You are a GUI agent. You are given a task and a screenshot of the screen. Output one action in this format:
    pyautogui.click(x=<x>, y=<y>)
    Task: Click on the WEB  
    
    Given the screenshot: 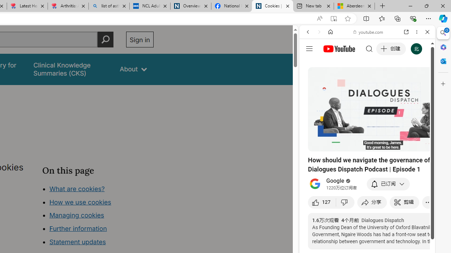 What is the action you would take?
    pyautogui.click(x=311, y=80)
    